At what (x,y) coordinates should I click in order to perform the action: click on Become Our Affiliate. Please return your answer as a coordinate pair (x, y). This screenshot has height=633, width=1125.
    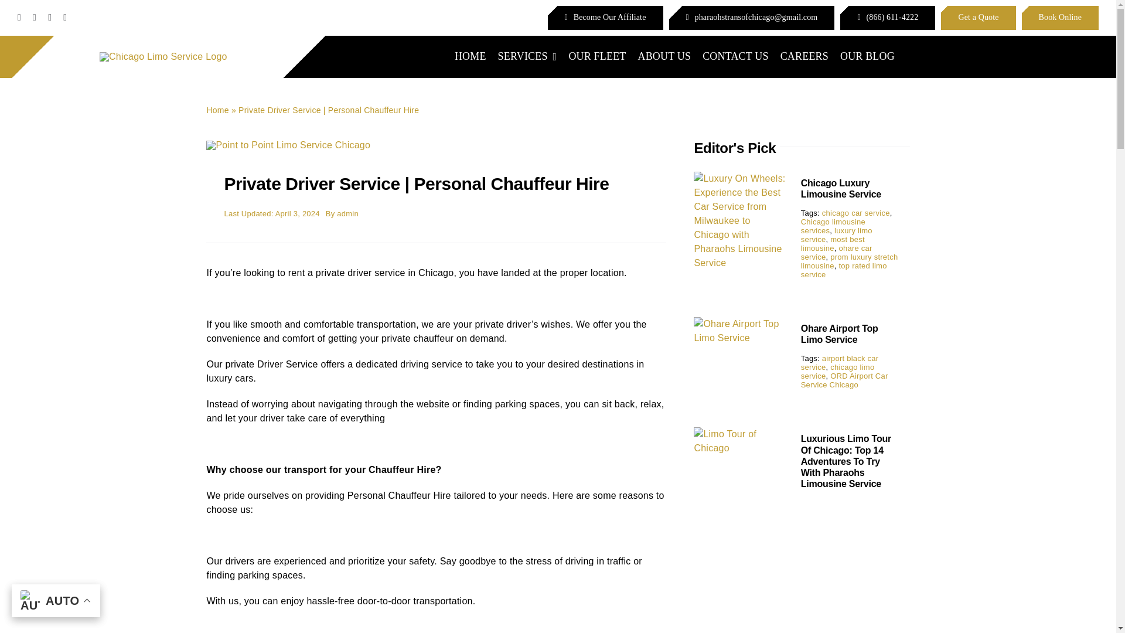
    Looking at the image, I should click on (606, 18).